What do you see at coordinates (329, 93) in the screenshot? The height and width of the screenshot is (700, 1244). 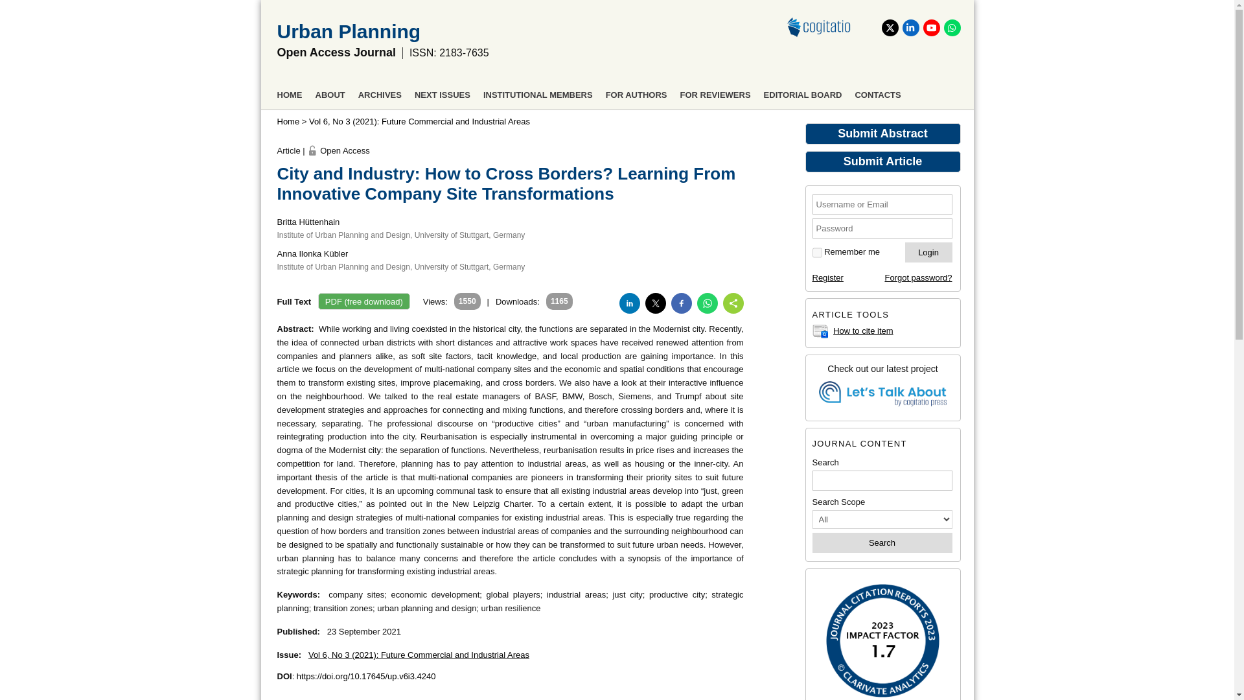 I see `ABOUT` at bounding box center [329, 93].